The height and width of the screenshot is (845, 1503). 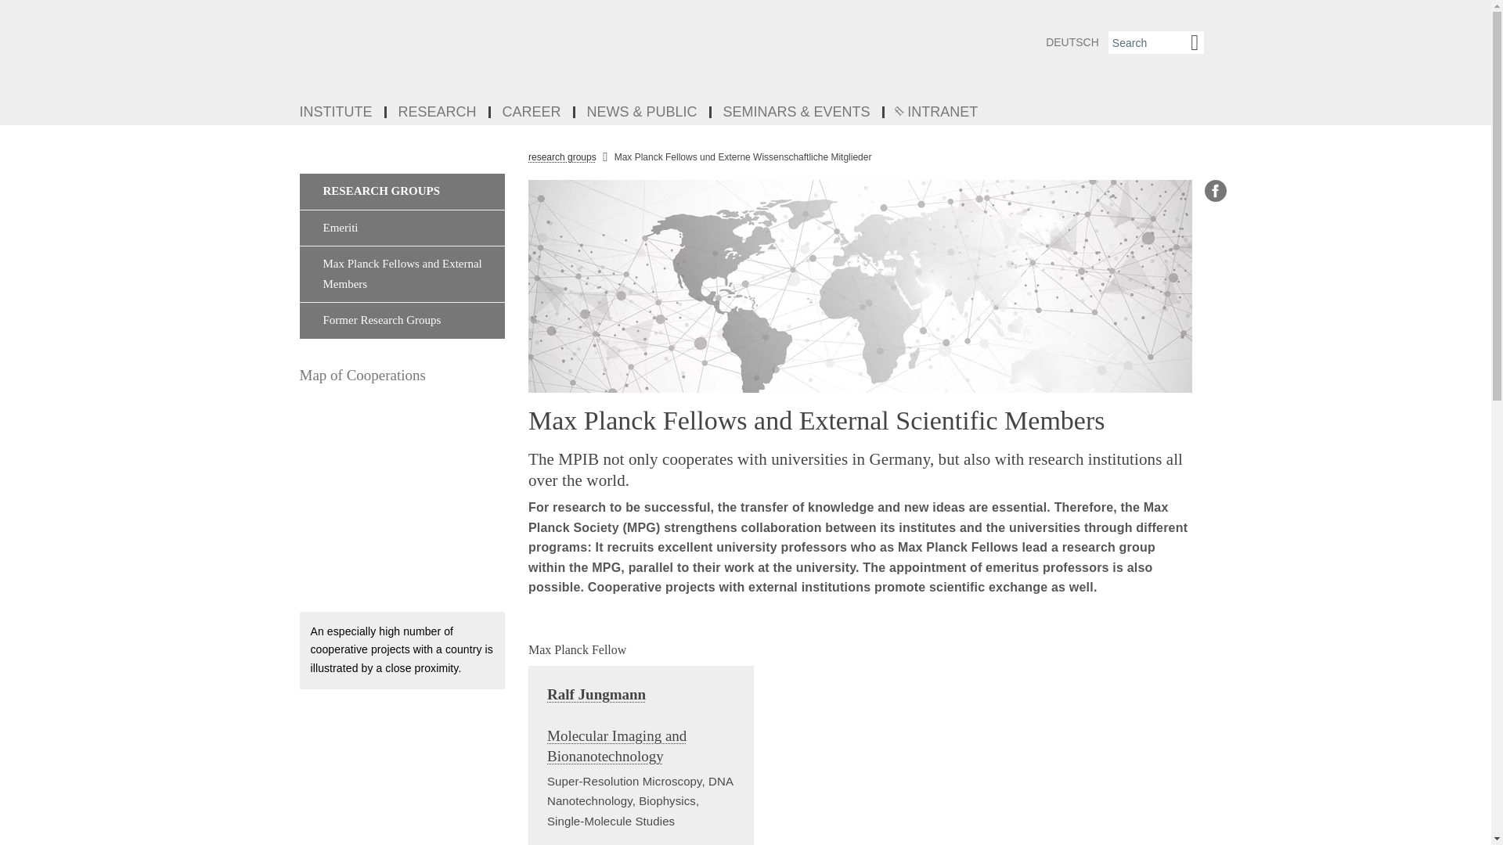 What do you see at coordinates (1072, 42) in the screenshot?
I see `DEUTSCH` at bounding box center [1072, 42].